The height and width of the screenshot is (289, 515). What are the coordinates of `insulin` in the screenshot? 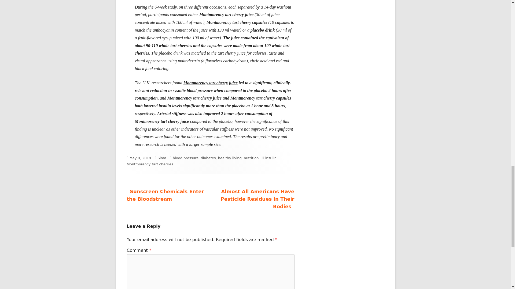 It's located at (162, 158).